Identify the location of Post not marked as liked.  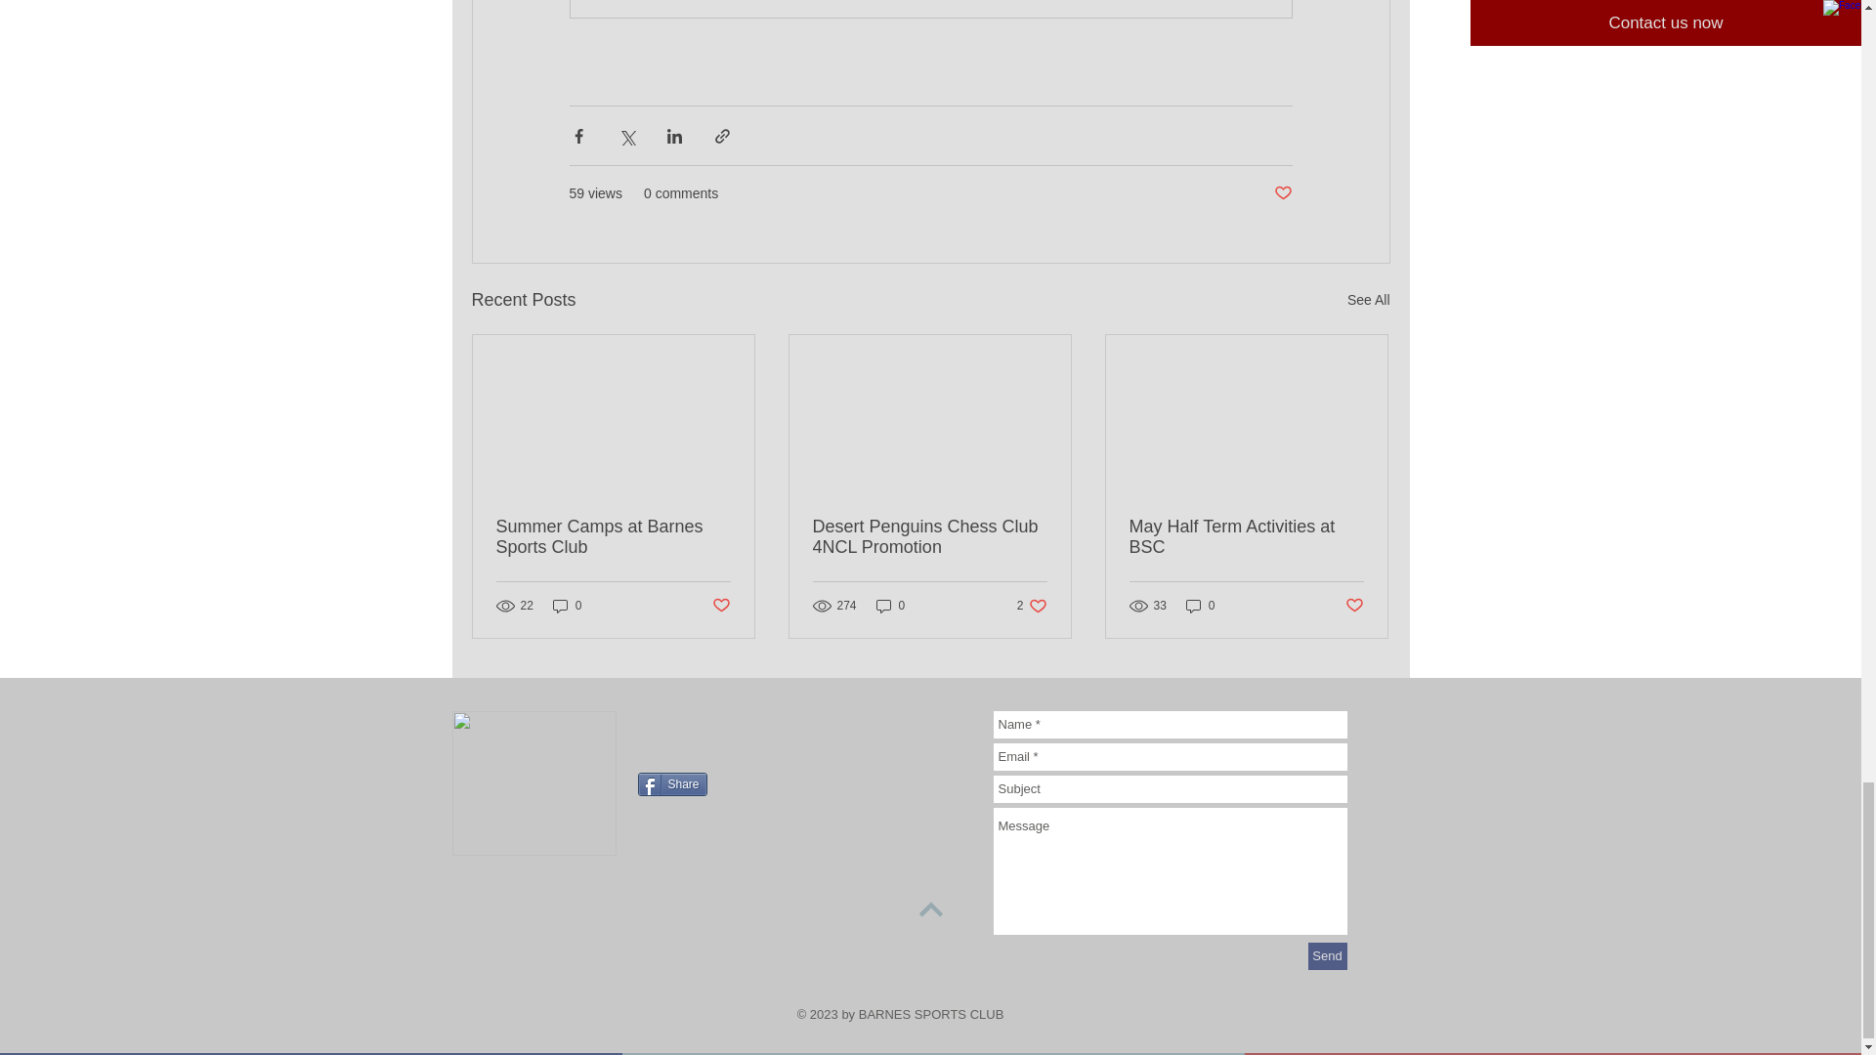
(1032, 606).